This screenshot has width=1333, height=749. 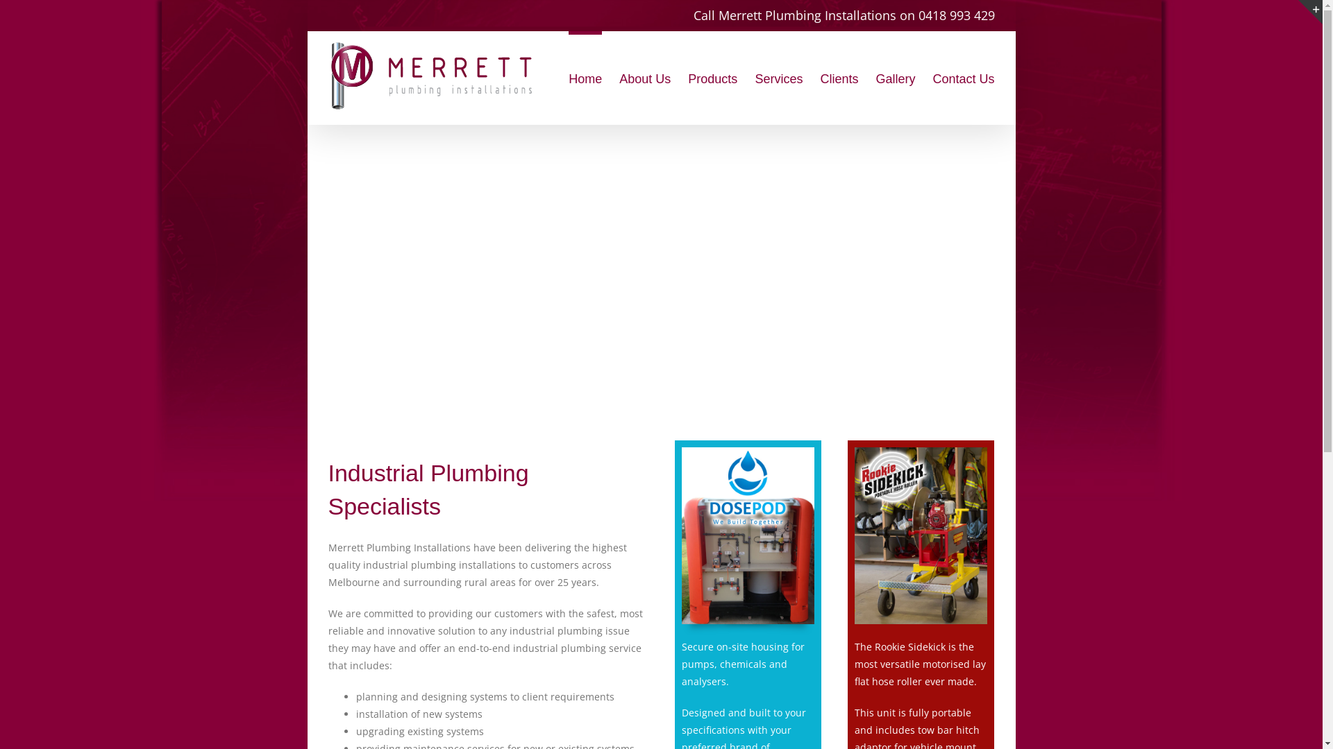 What do you see at coordinates (964, 78) in the screenshot?
I see `Contact Us` at bounding box center [964, 78].